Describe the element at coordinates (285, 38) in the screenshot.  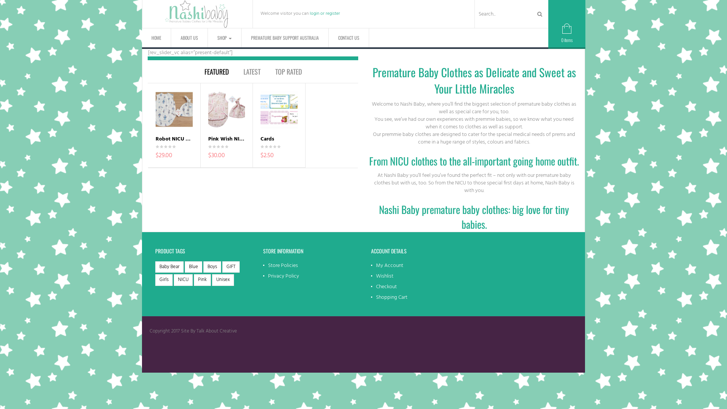
I see `PREMATURE BABY SUPPORT AUSTRALIA` at that location.